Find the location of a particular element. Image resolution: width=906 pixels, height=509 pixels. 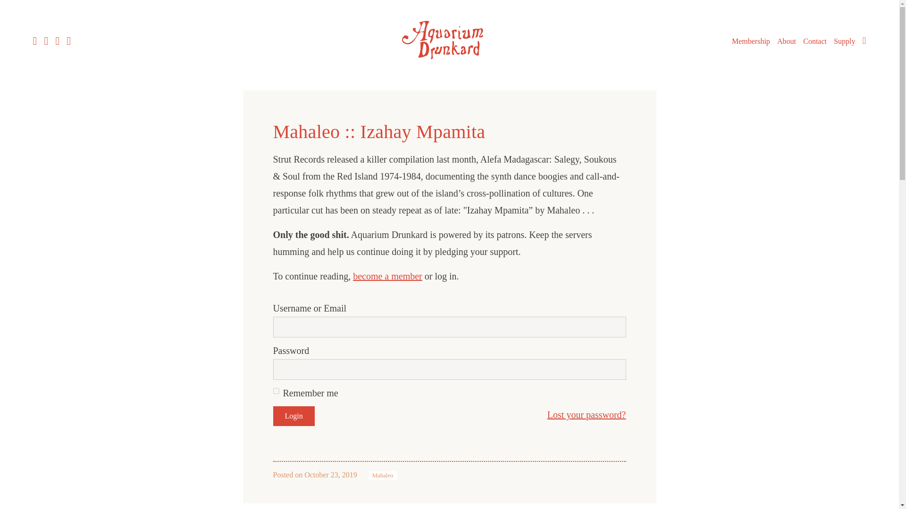

About is located at coordinates (787, 41).